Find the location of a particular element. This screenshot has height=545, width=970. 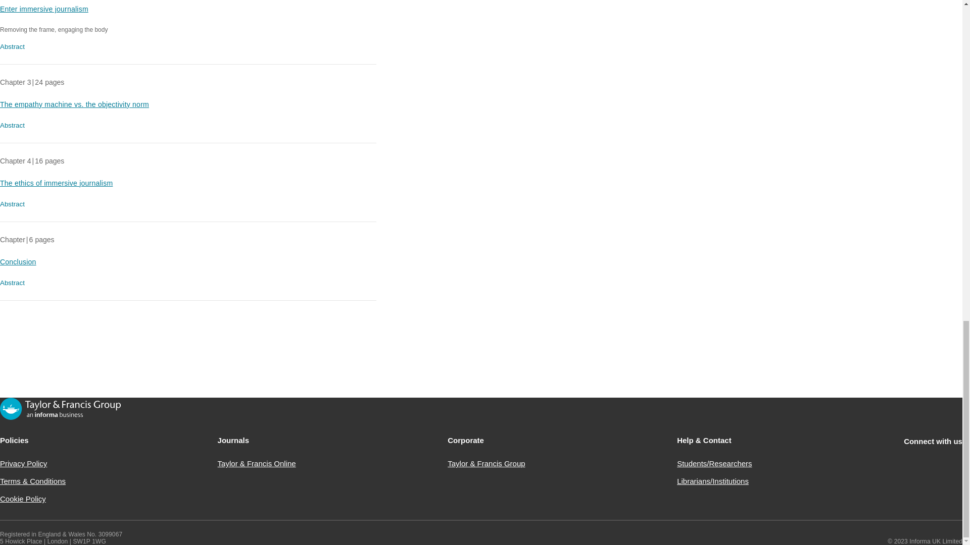

Enter immersive journalism is located at coordinates (44, 9).